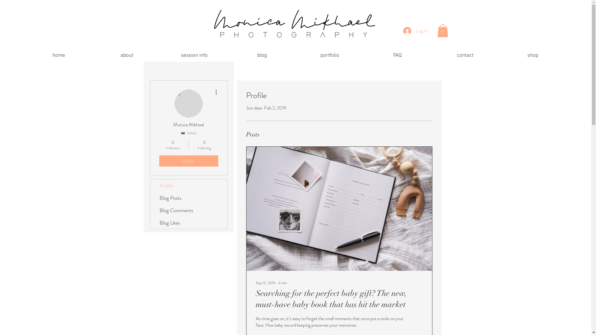  What do you see at coordinates (189, 185) in the screenshot?
I see `Profile` at bounding box center [189, 185].